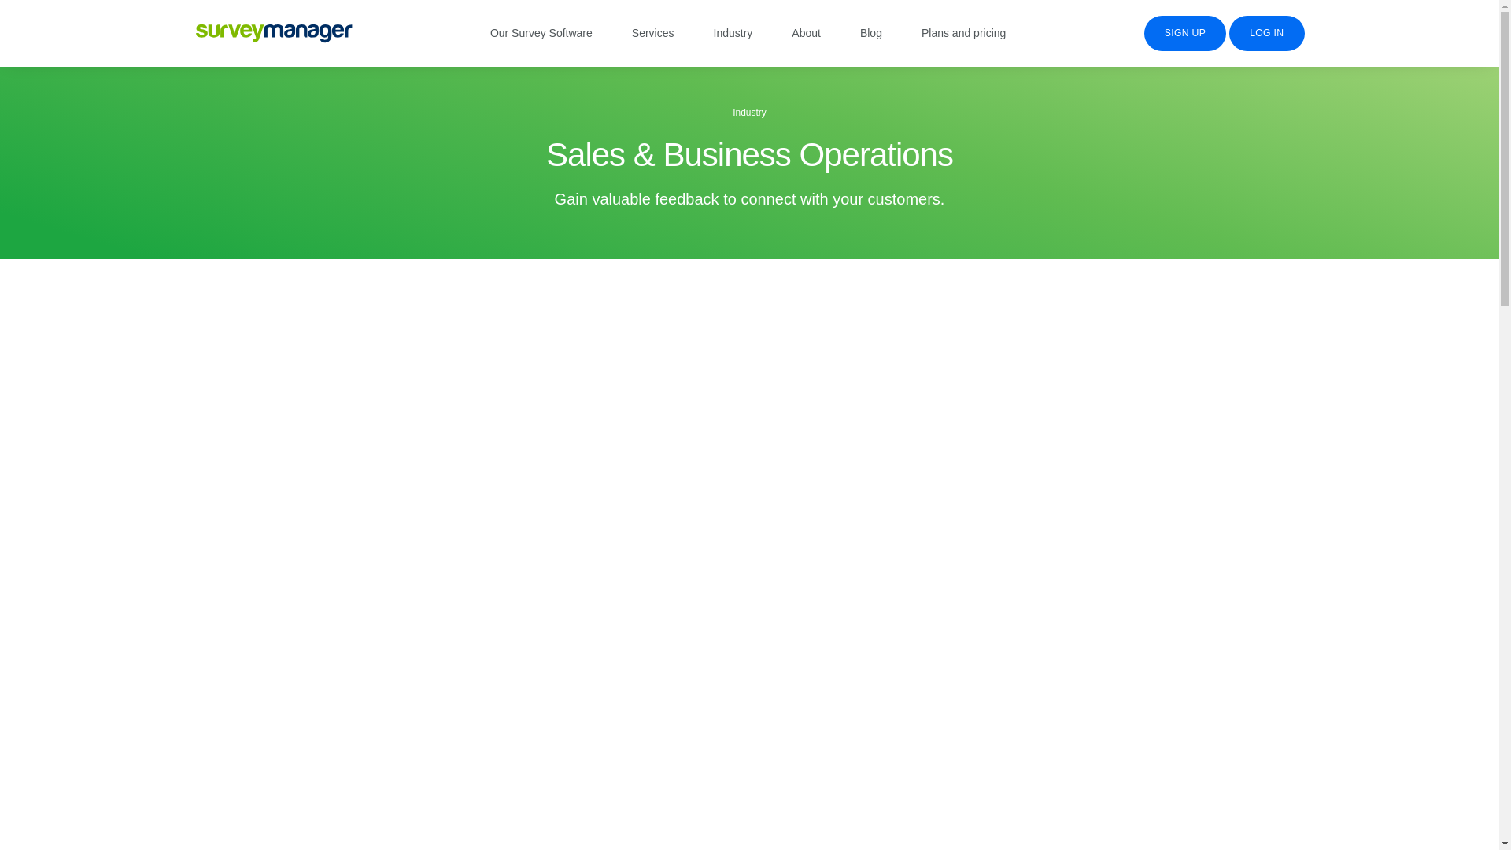  What do you see at coordinates (963, 32) in the screenshot?
I see `Plans and pricing` at bounding box center [963, 32].